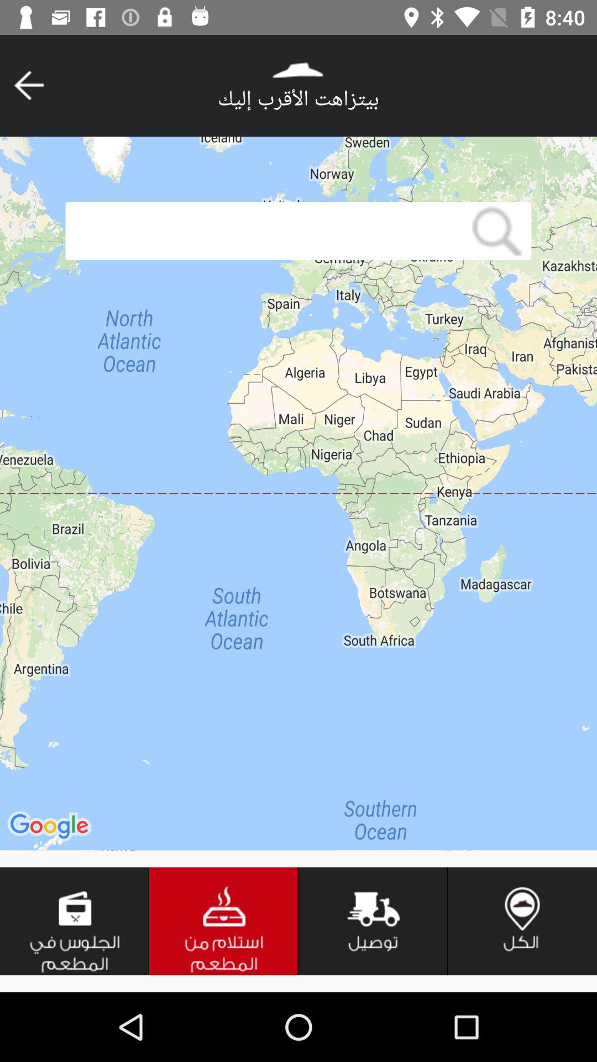 The image size is (597, 1062). What do you see at coordinates (298, 493) in the screenshot?
I see `turn off item at the center` at bounding box center [298, 493].